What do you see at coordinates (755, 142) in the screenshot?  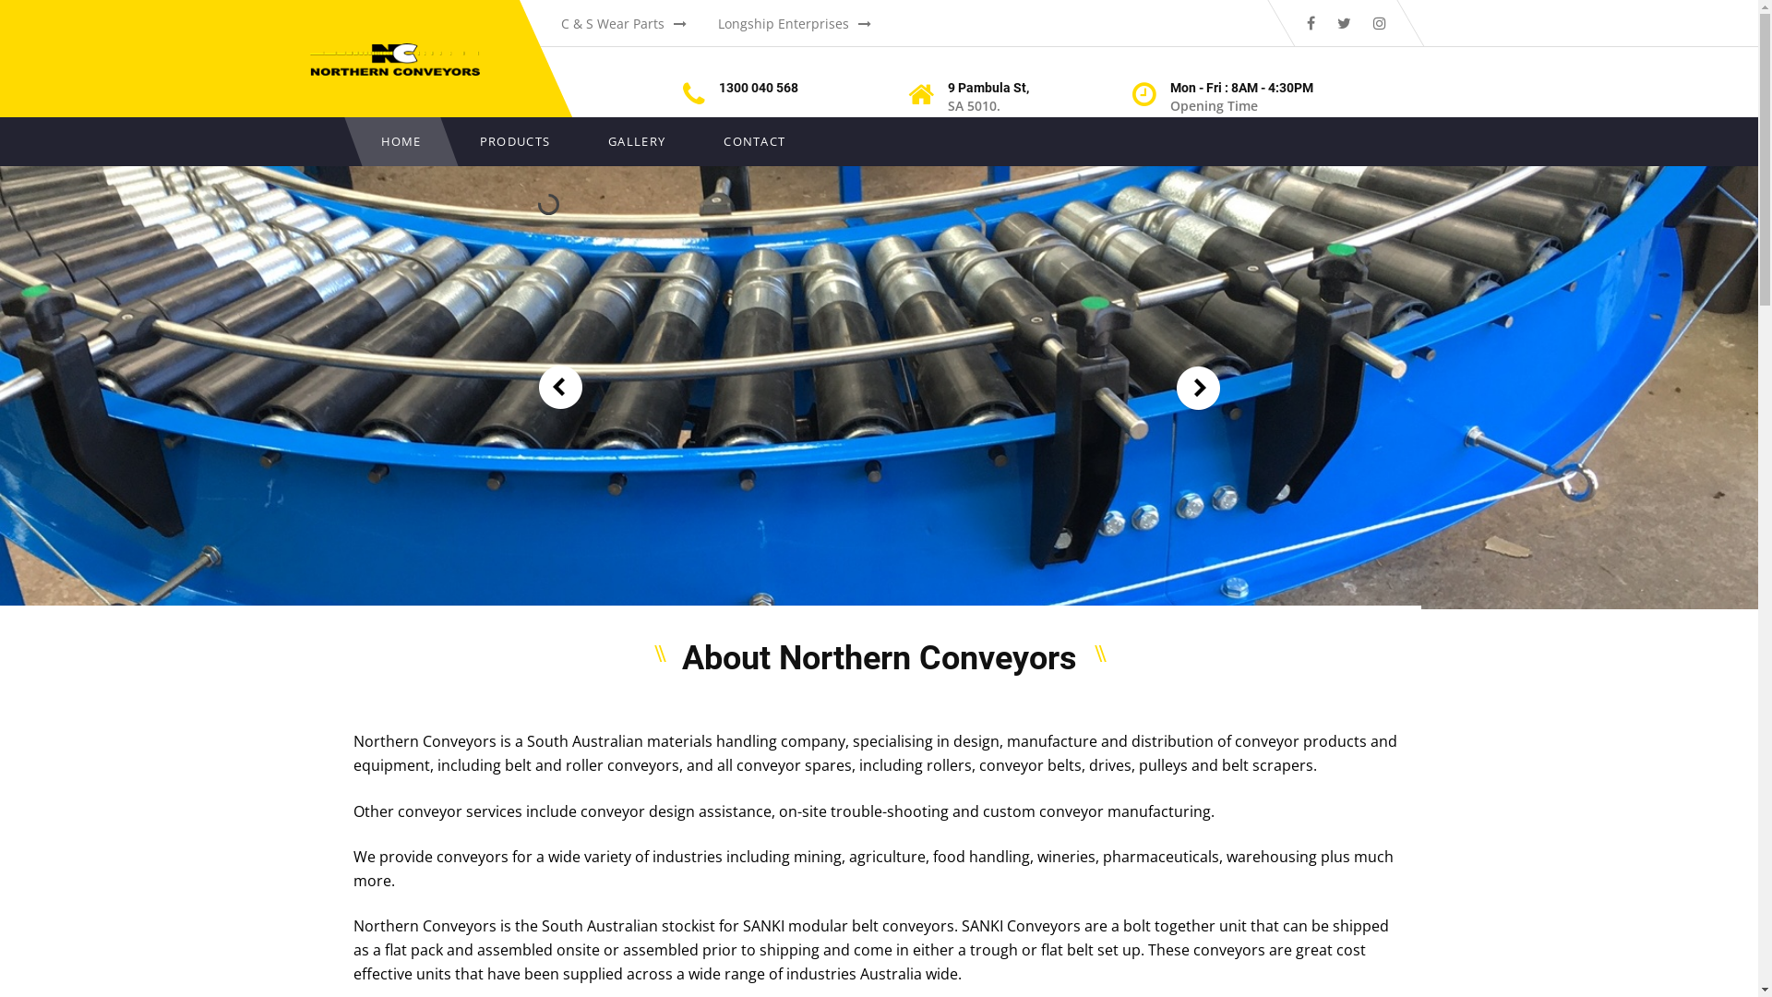 I see `CONTACT` at bounding box center [755, 142].